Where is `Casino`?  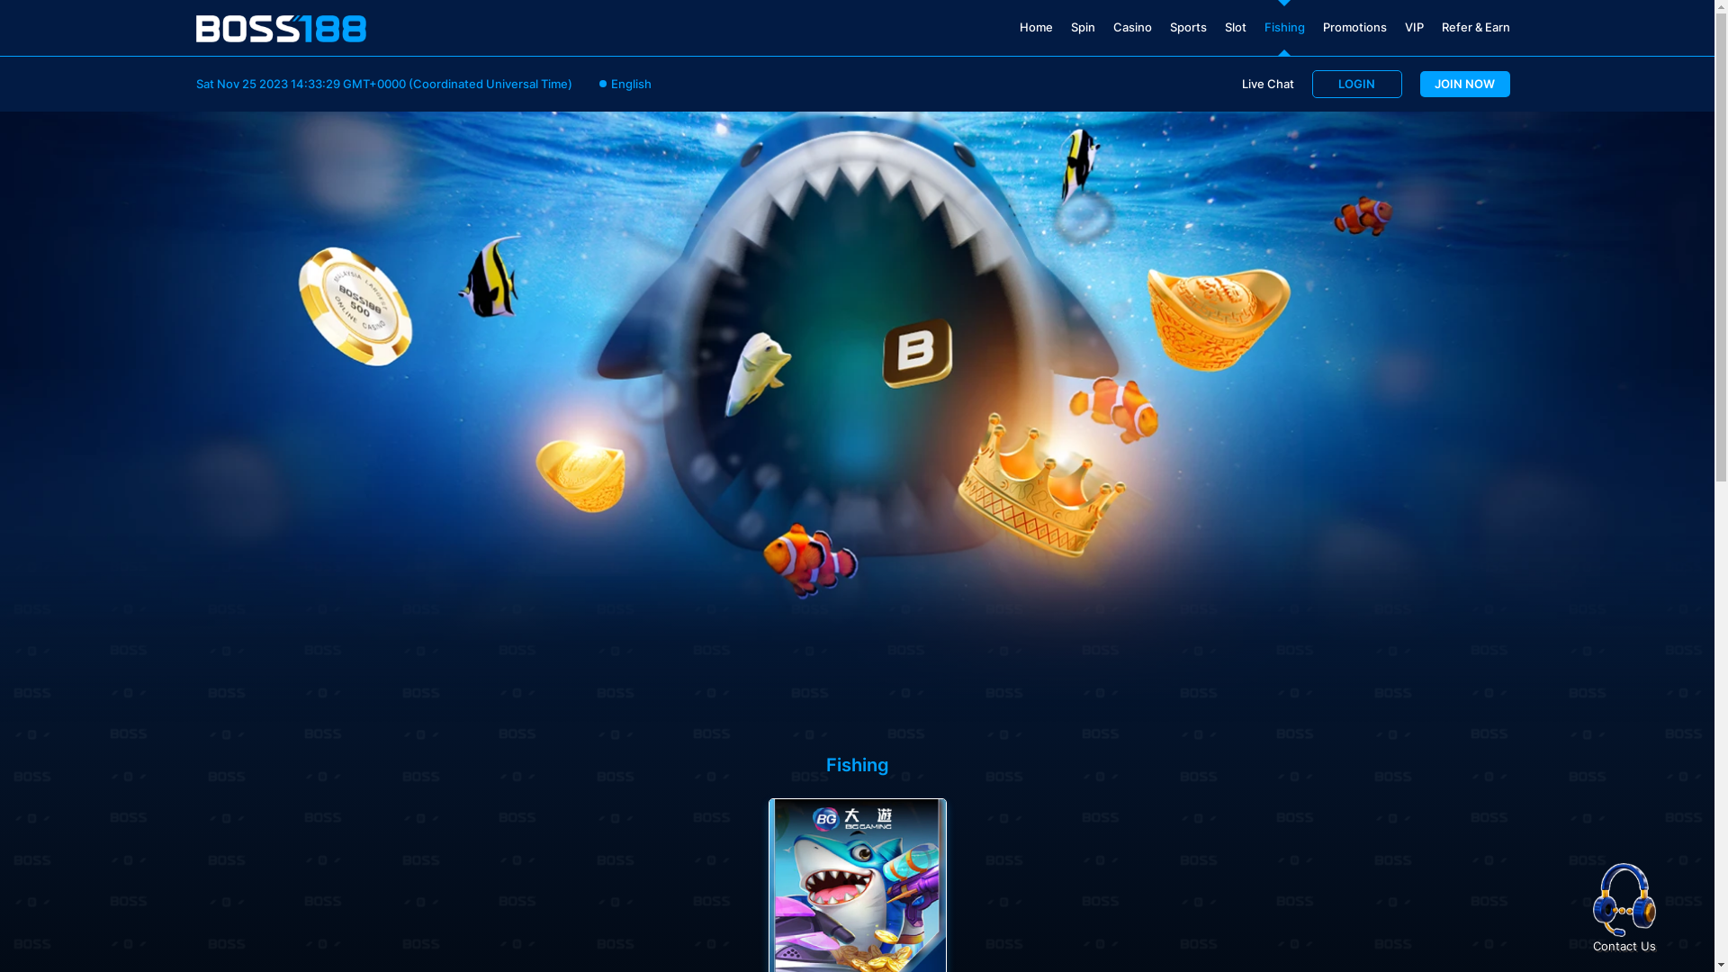
Casino is located at coordinates (1132, 28).